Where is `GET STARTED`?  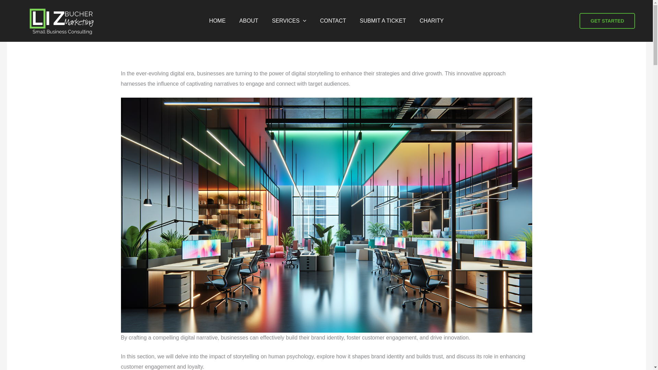
GET STARTED is located at coordinates (607, 21).